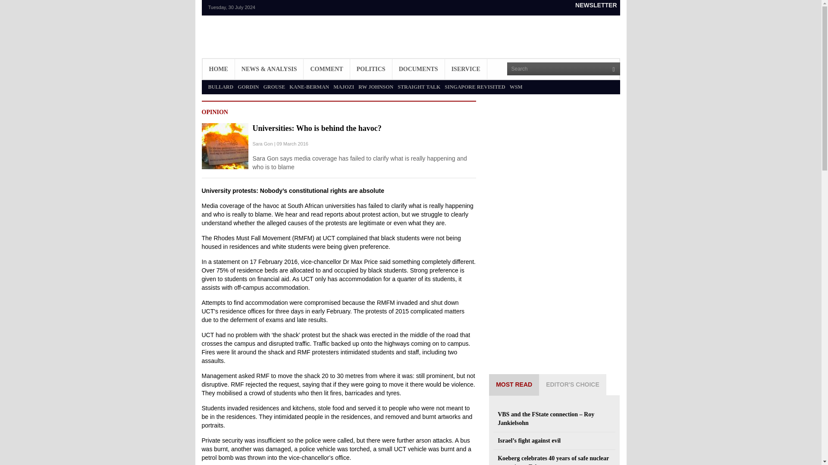 This screenshot has height=465, width=828. I want to click on RW JOHNSON, so click(376, 87).